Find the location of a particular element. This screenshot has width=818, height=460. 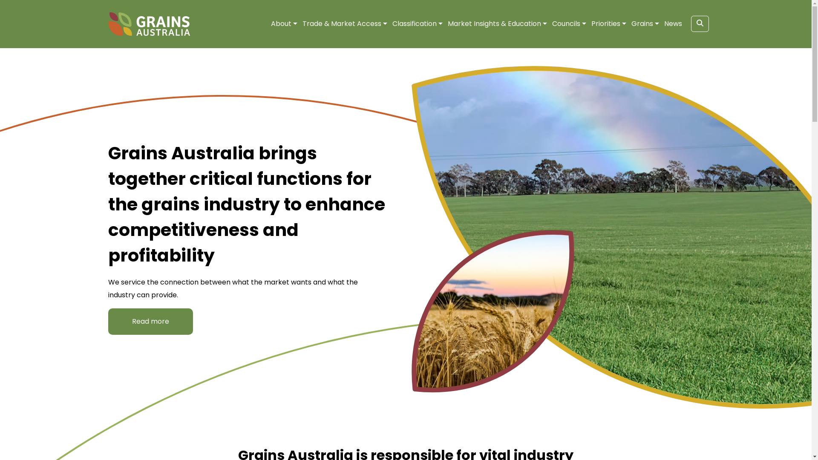

Grains is located at coordinates (642, 24).